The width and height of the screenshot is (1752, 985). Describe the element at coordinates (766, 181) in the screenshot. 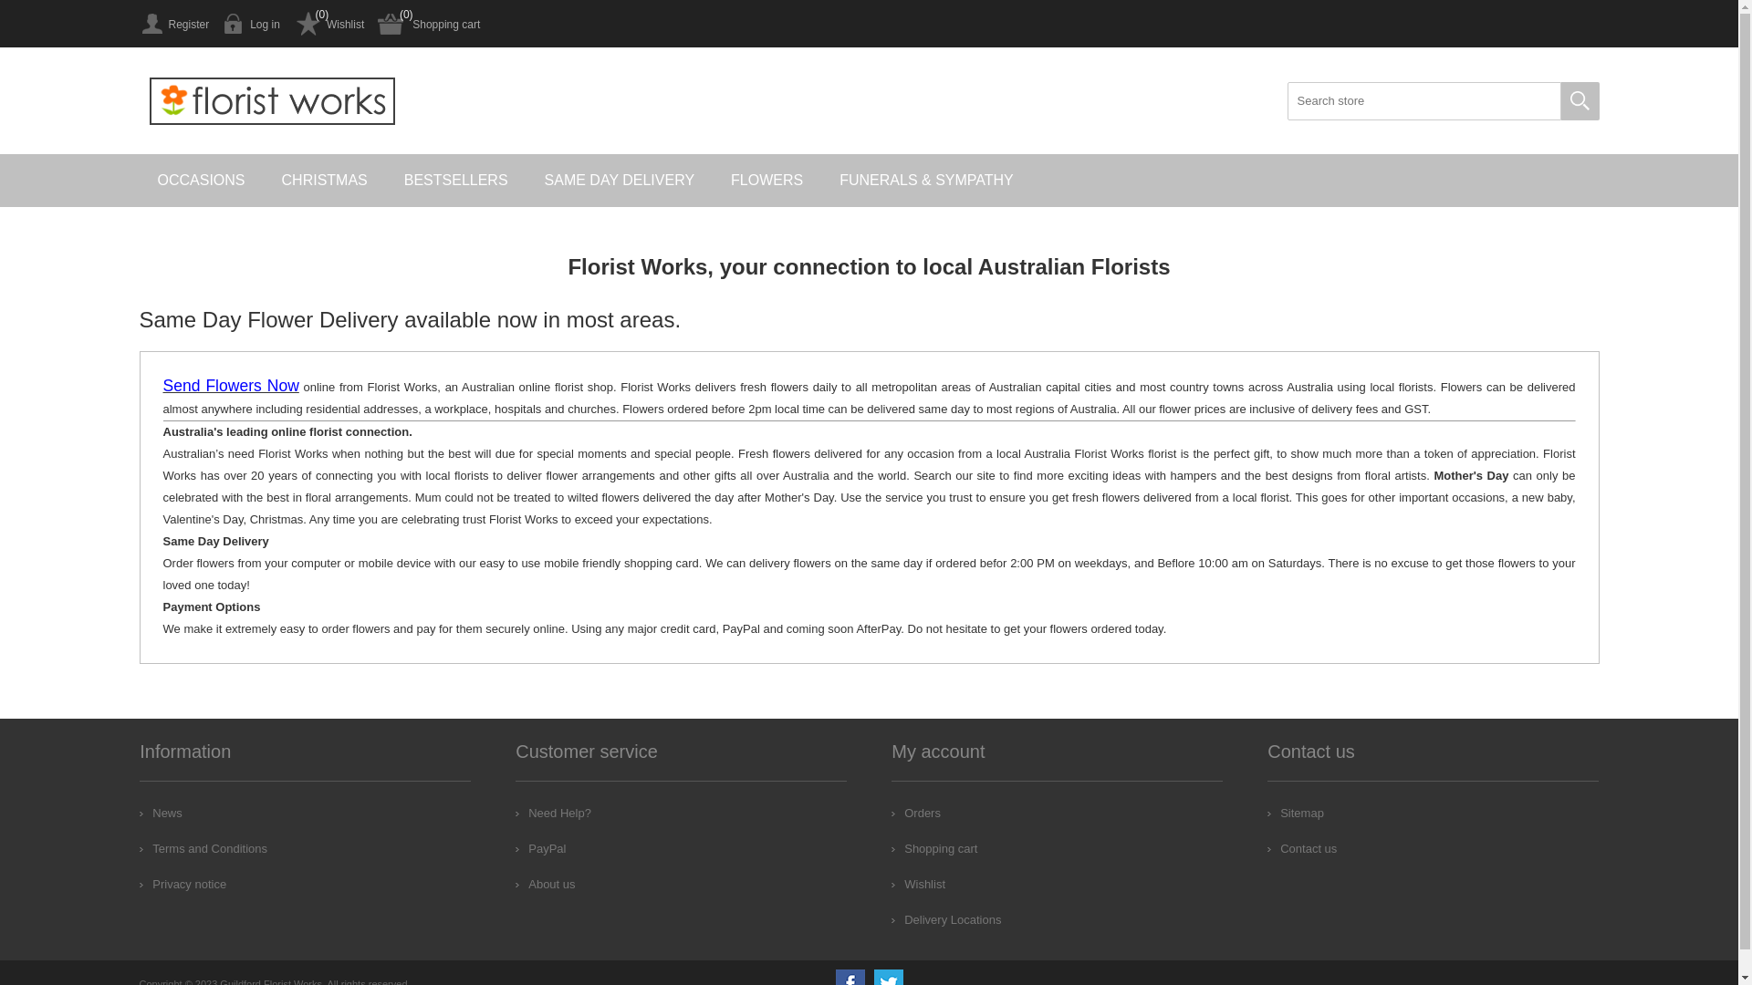

I see `FLOWERS` at that location.